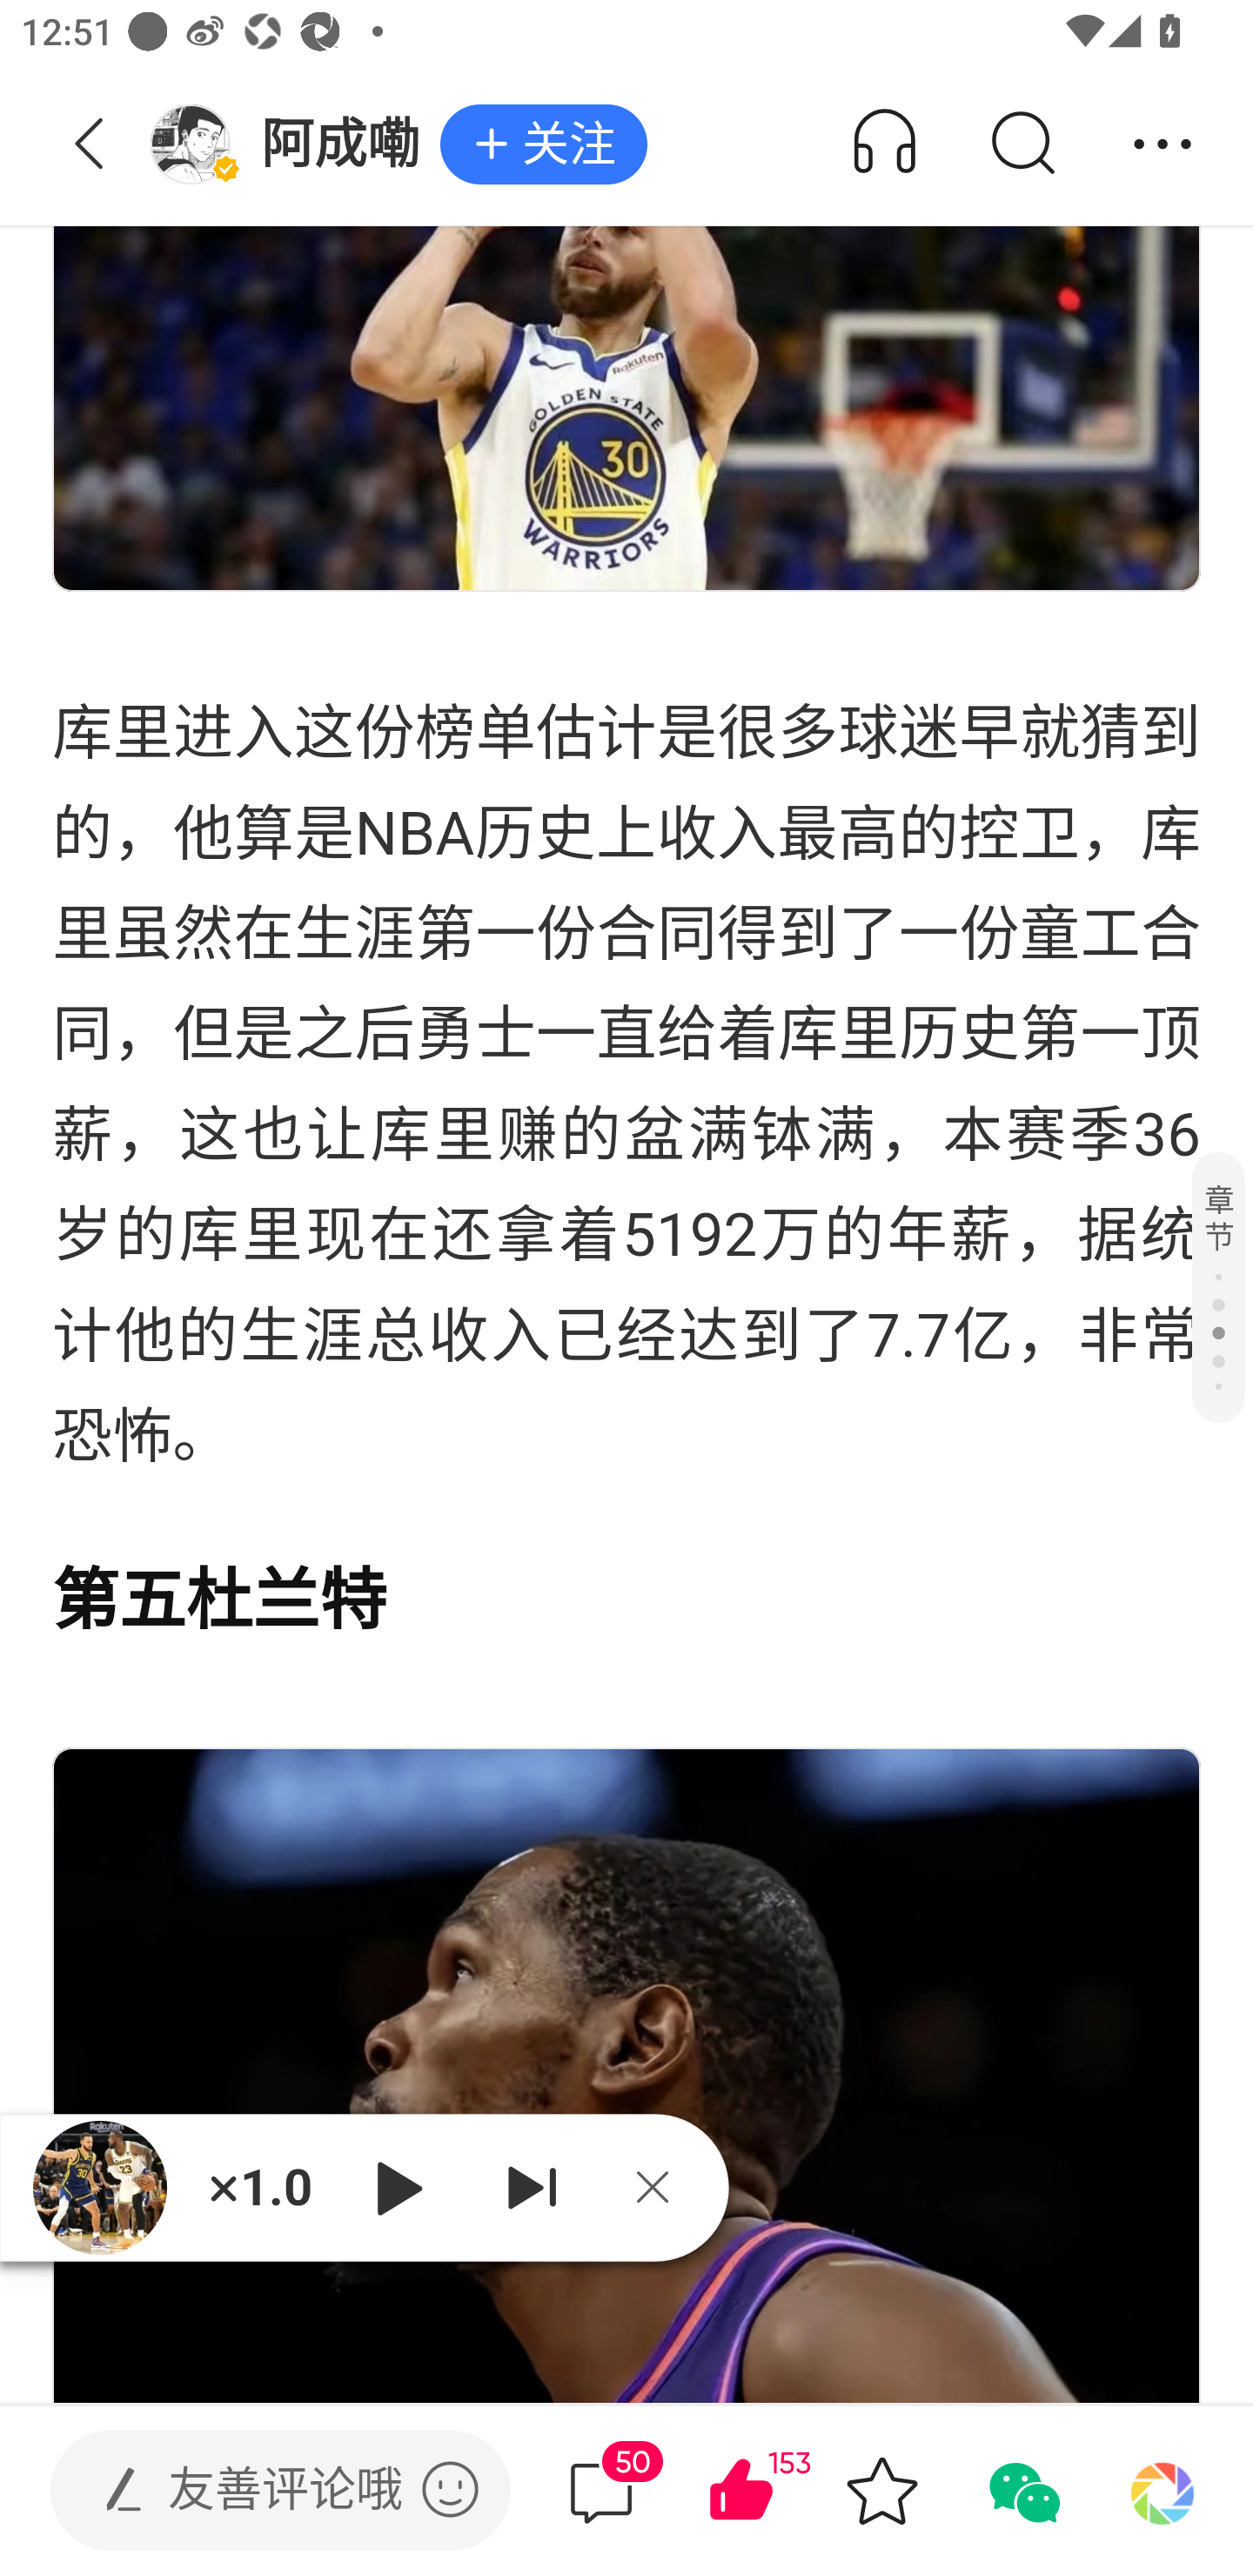 Image resolution: width=1253 pixels, height=2576 pixels. I want to click on 新闻图片, so click(626, 2075).